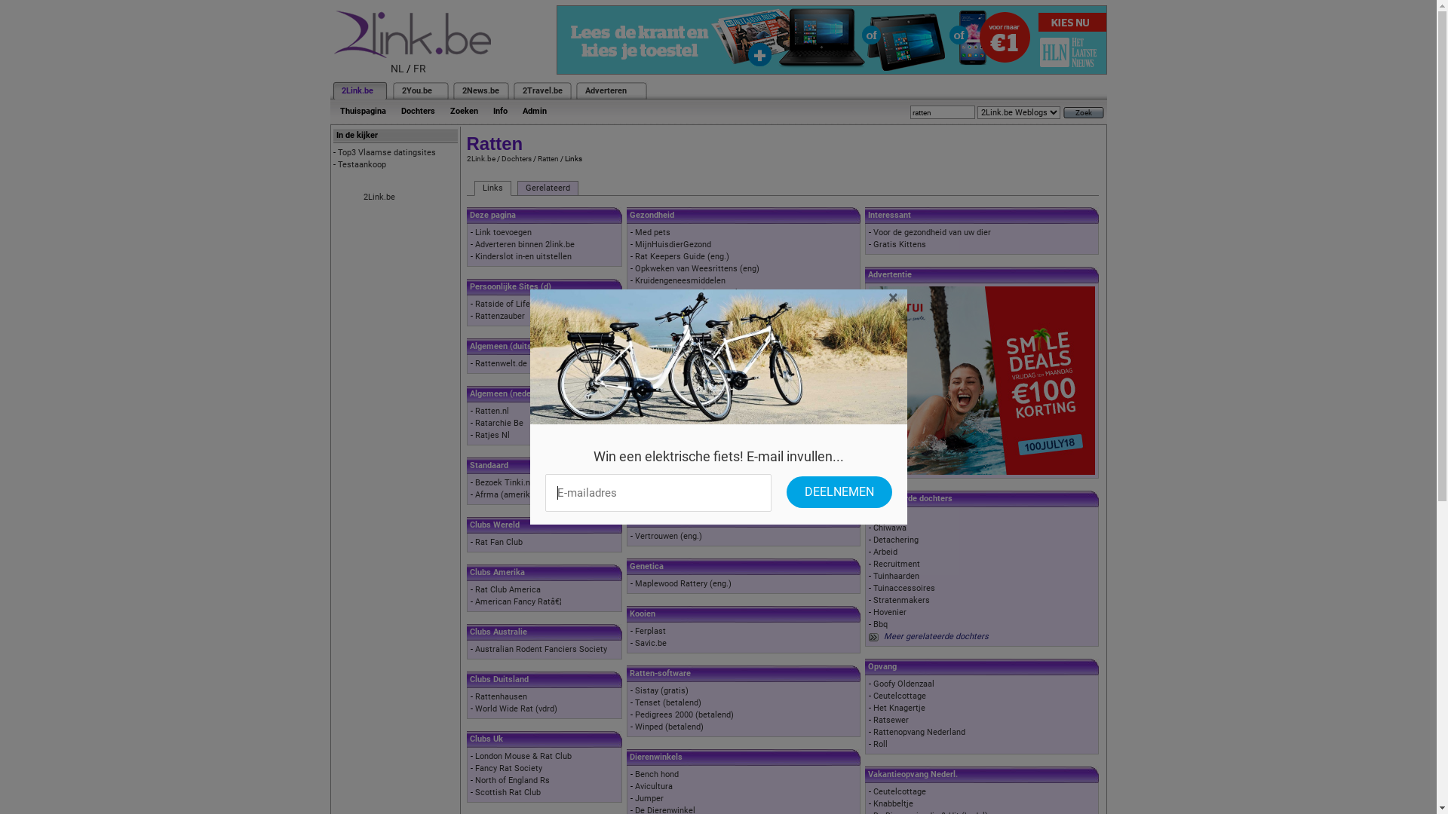  Describe the element at coordinates (903, 684) in the screenshot. I see `Goofy Oldenzaal` at that location.